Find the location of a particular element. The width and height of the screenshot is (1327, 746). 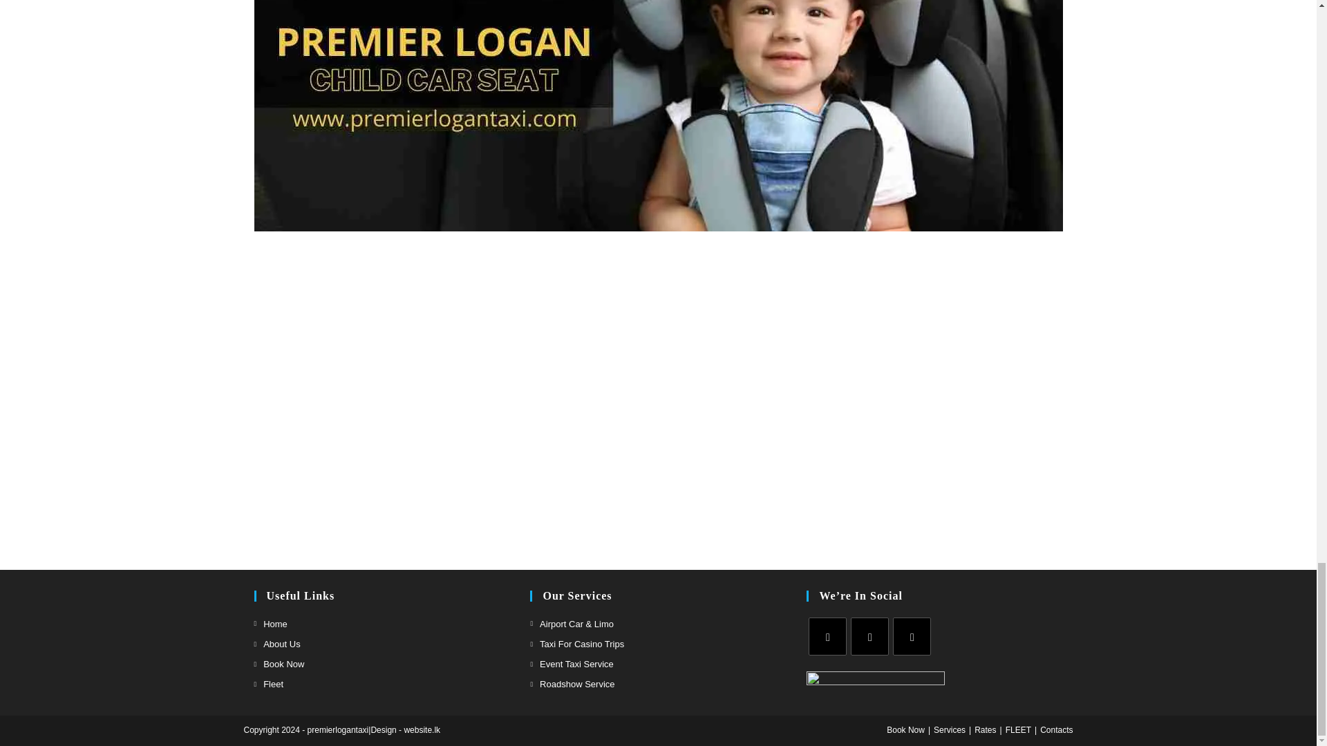

About Us is located at coordinates (278, 644).